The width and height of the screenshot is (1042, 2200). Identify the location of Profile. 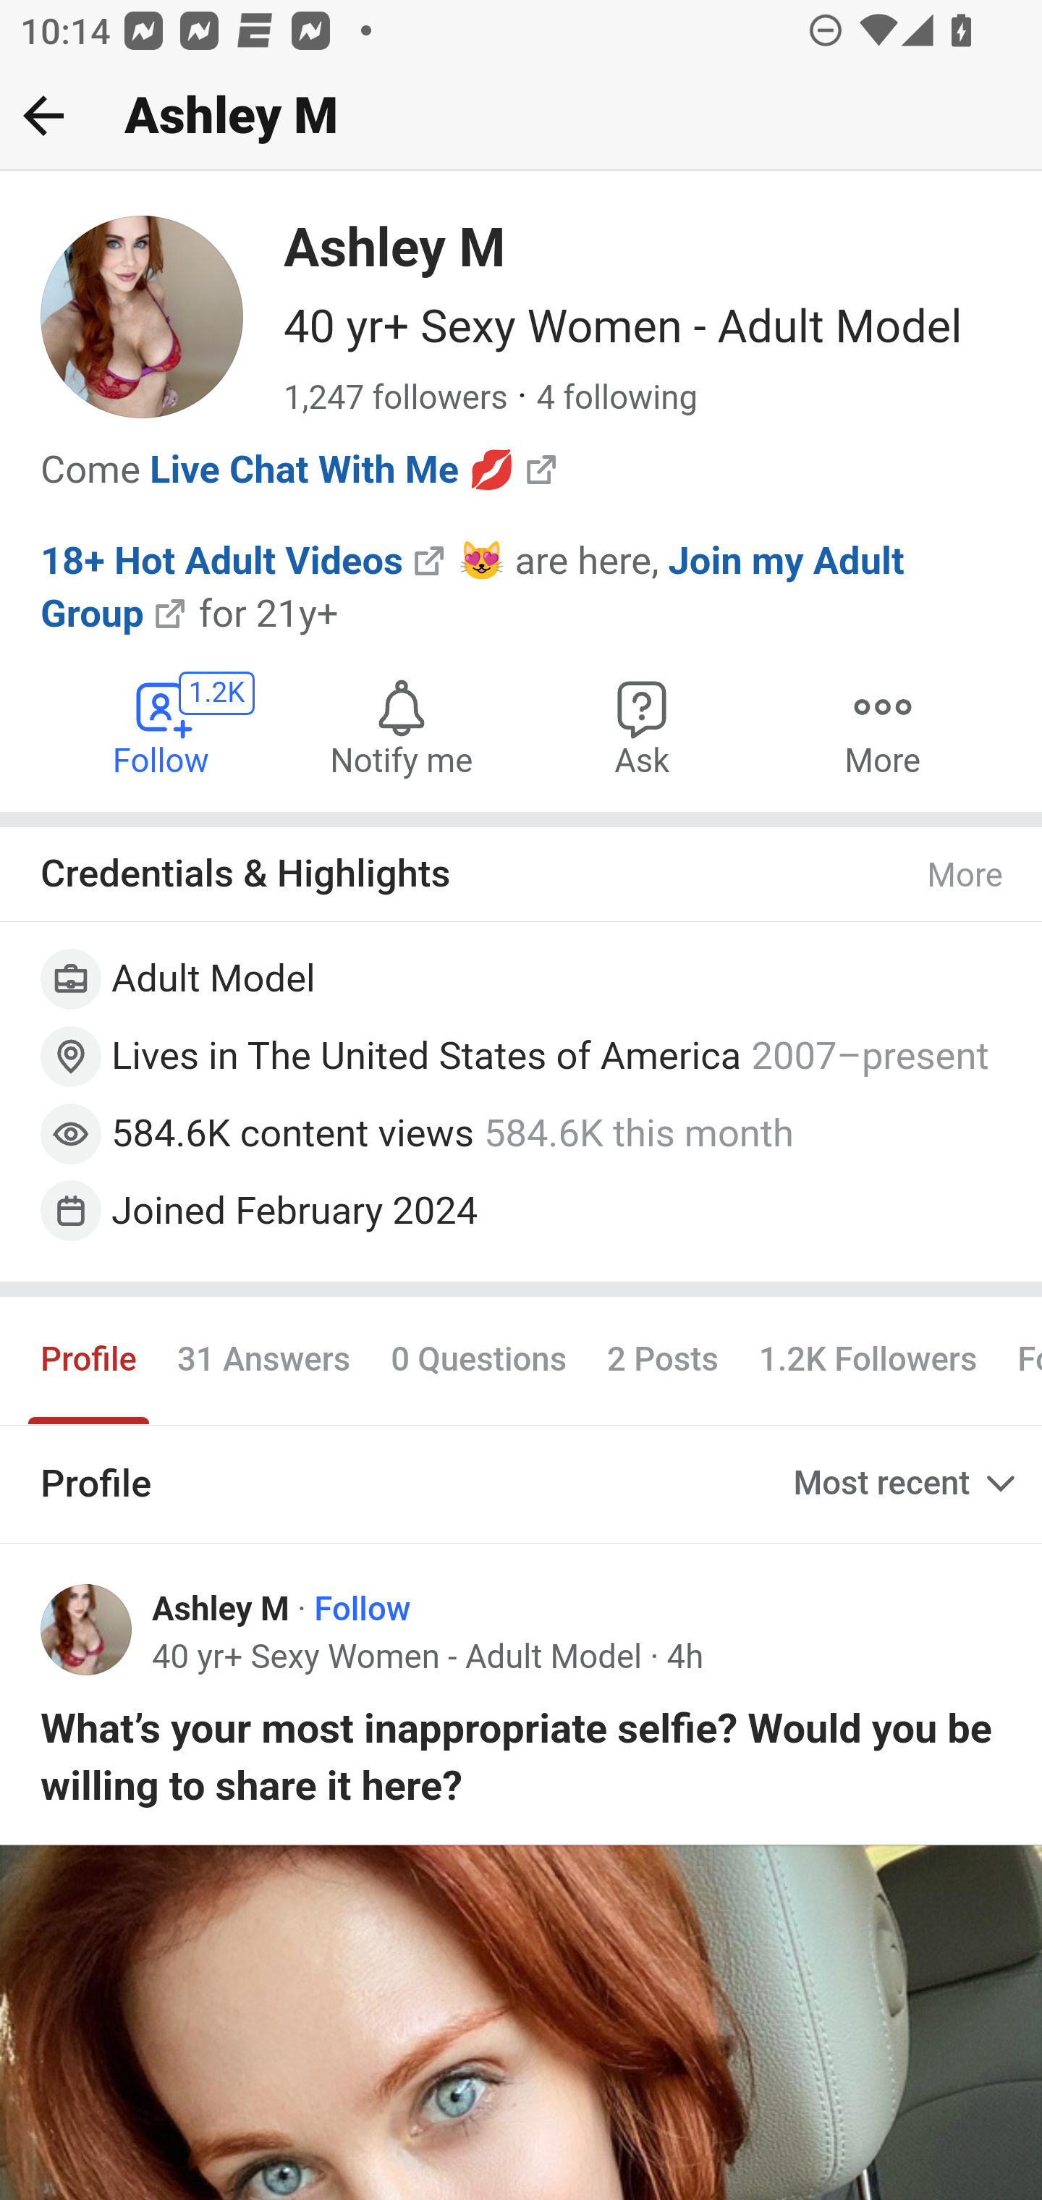
(90, 1361).